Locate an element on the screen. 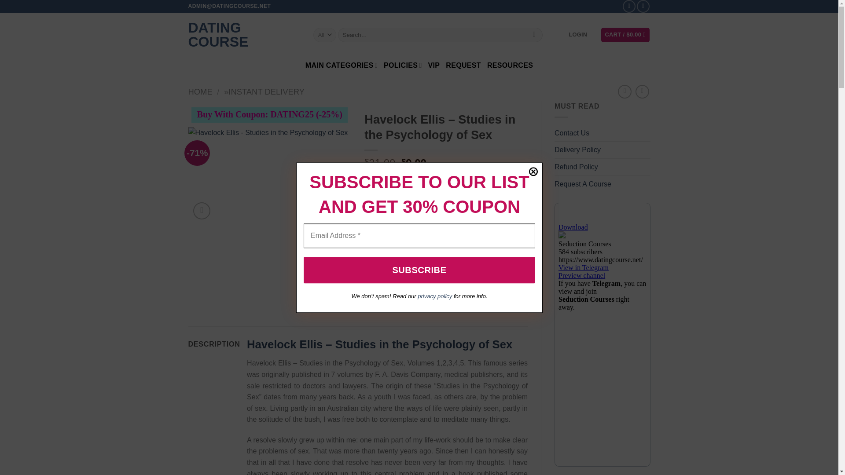  Request A Course is located at coordinates (583, 184).